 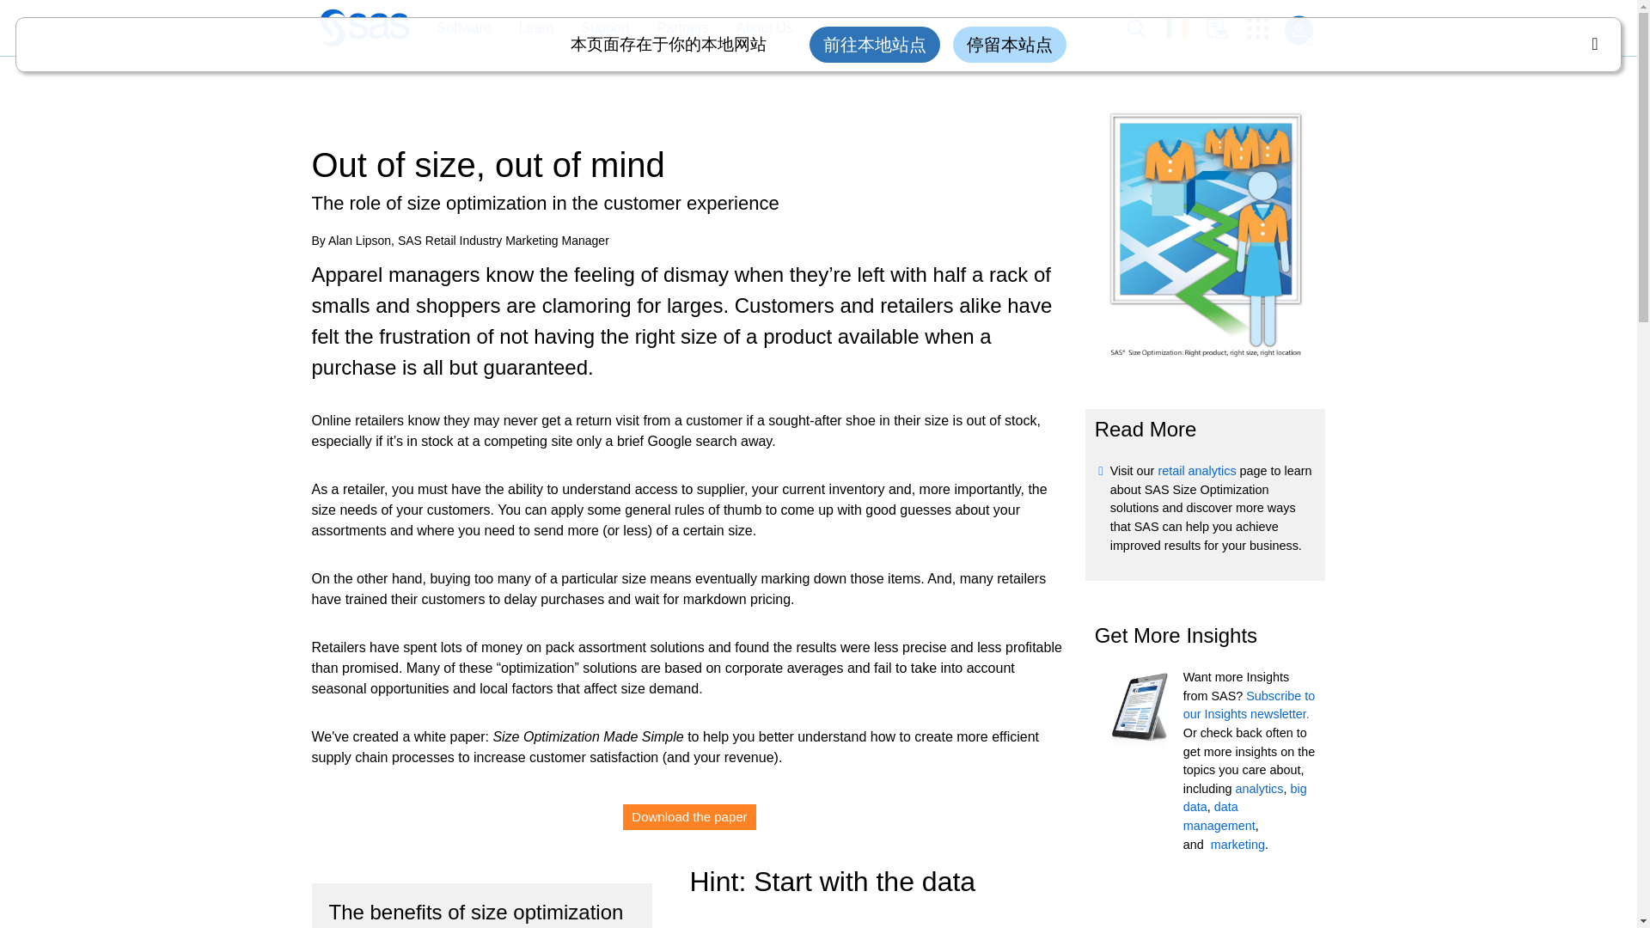 What do you see at coordinates (1226, 28) in the screenshot?
I see `Contact Us` at bounding box center [1226, 28].